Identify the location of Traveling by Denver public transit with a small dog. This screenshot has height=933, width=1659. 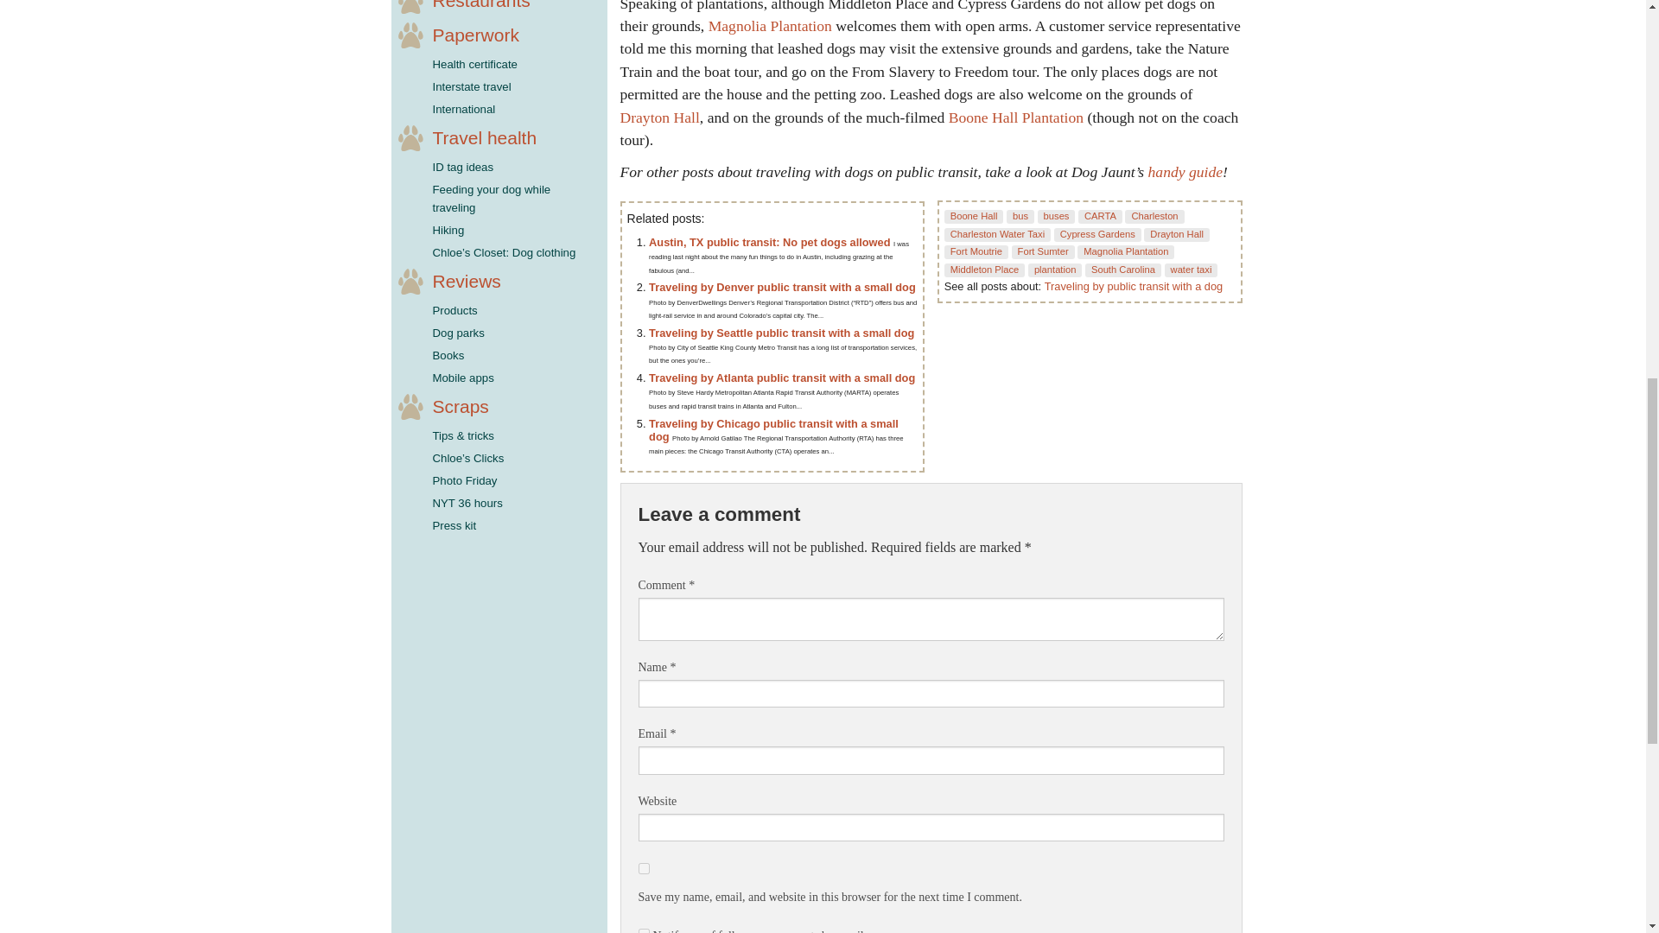
(781, 287).